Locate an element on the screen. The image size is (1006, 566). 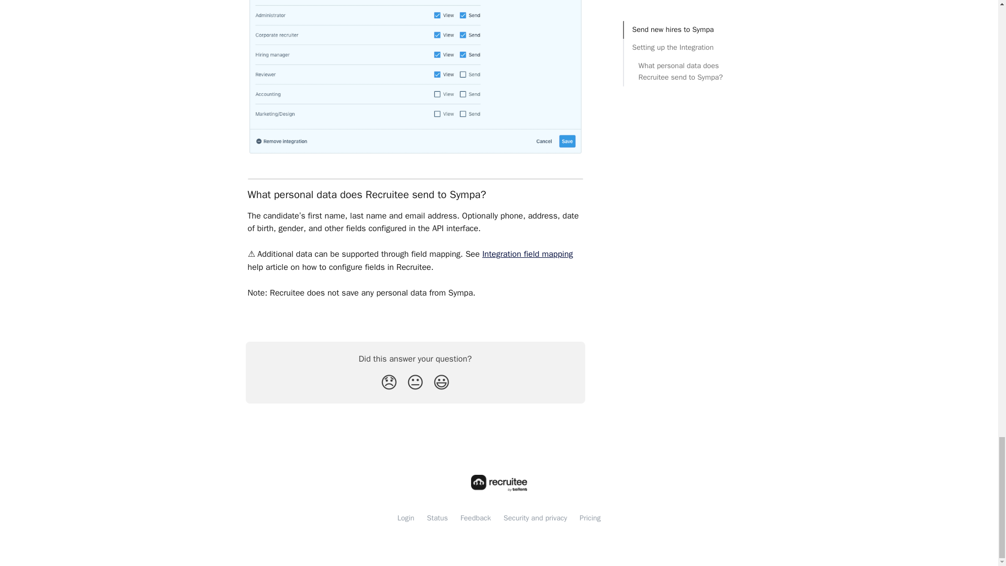
Disappointed is located at coordinates (389, 383).